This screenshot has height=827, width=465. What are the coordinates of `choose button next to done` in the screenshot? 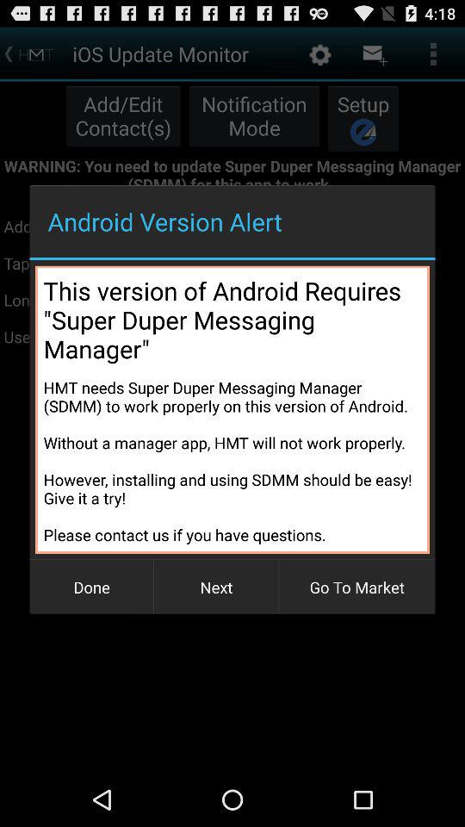 It's located at (216, 588).